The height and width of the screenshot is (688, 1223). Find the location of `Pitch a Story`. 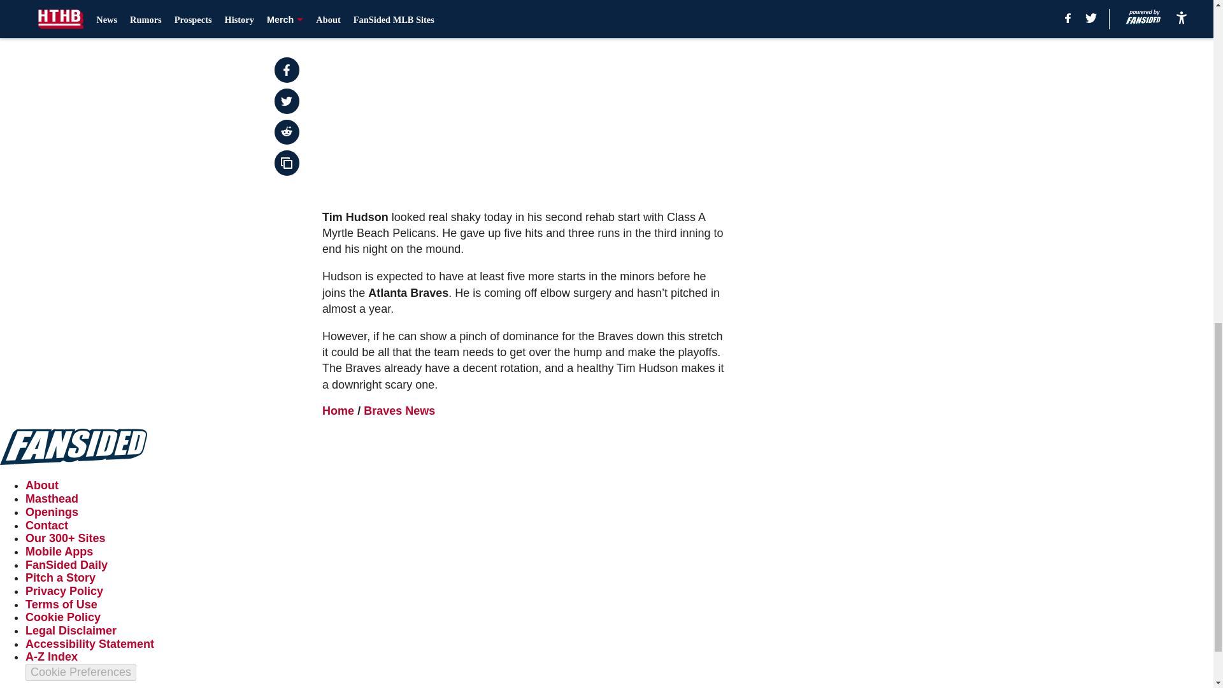

Pitch a Story is located at coordinates (60, 577).